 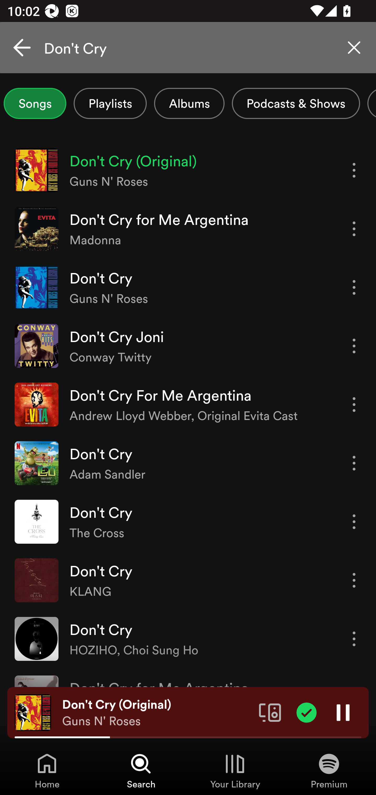 What do you see at coordinates (329, 770) in the screenshot?
I see `Premium, Tab 4 of 4 Premium Premium` at bounding box center [329, 770].